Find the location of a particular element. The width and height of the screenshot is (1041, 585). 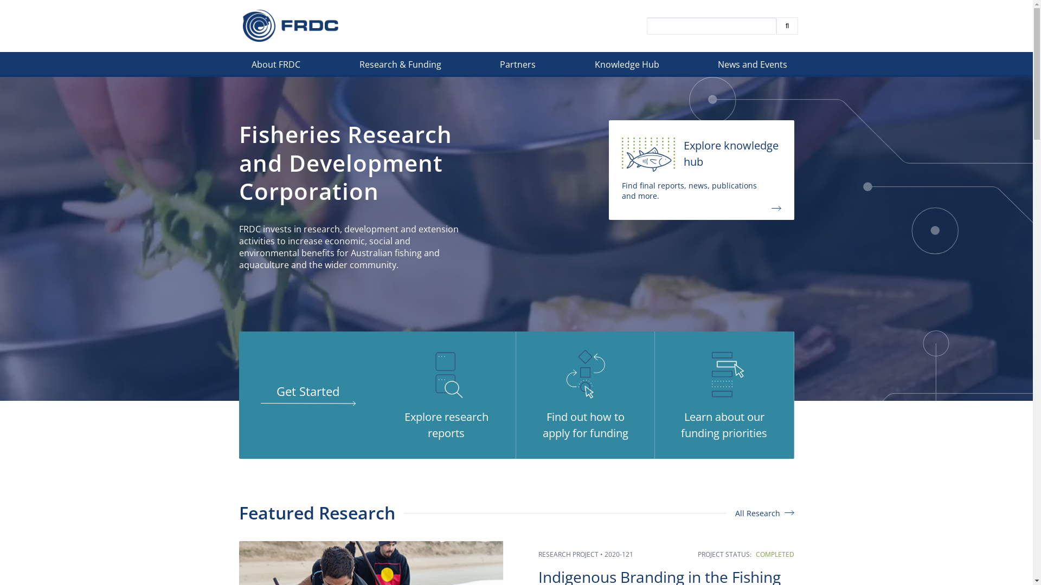

Skip to main content is located at coordinates (0, 77).